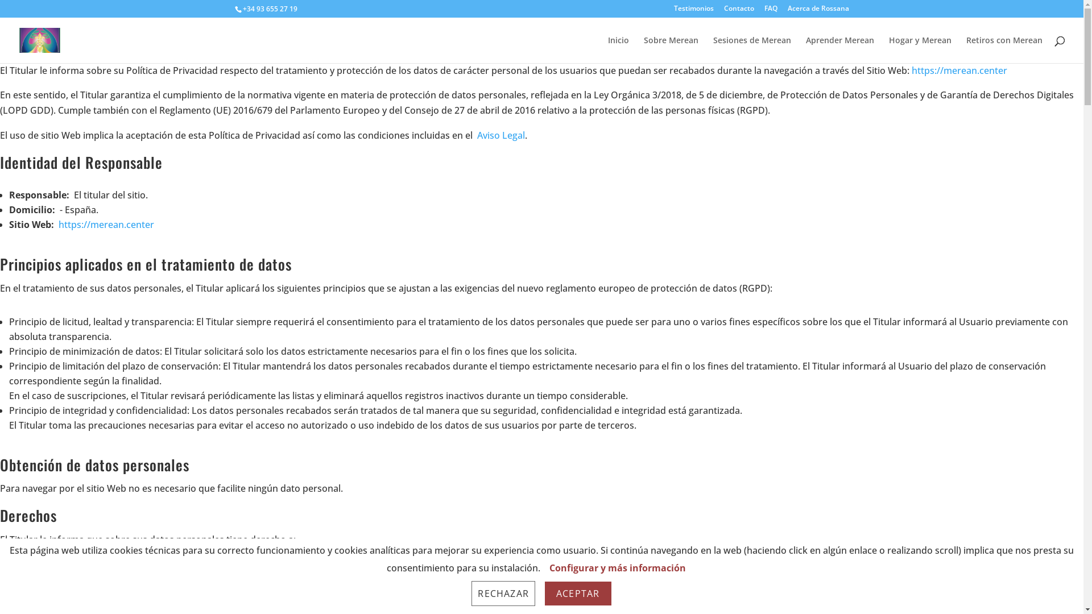 The image size is (1092, 614). I want to click on Hogar y Merean, so click(920, 50).